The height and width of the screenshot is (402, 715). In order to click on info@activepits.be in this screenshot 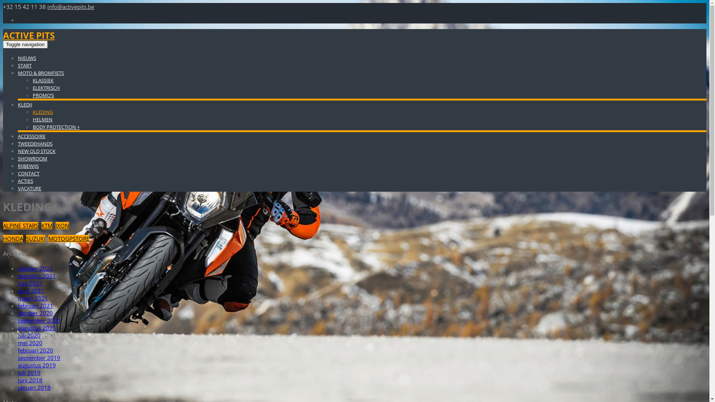, I will do `click(71, 7)`.